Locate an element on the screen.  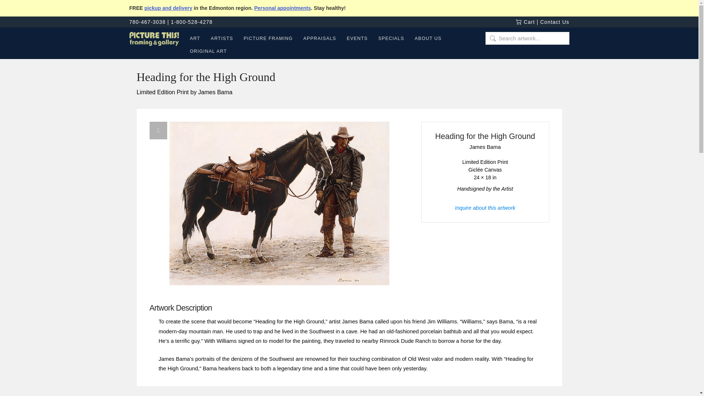
ABOUT US is located at coordinates (428, 40).